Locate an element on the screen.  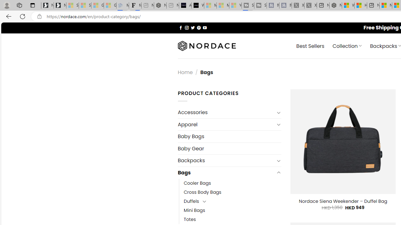
Follow on Facebook is located at coordinates (180, 27).